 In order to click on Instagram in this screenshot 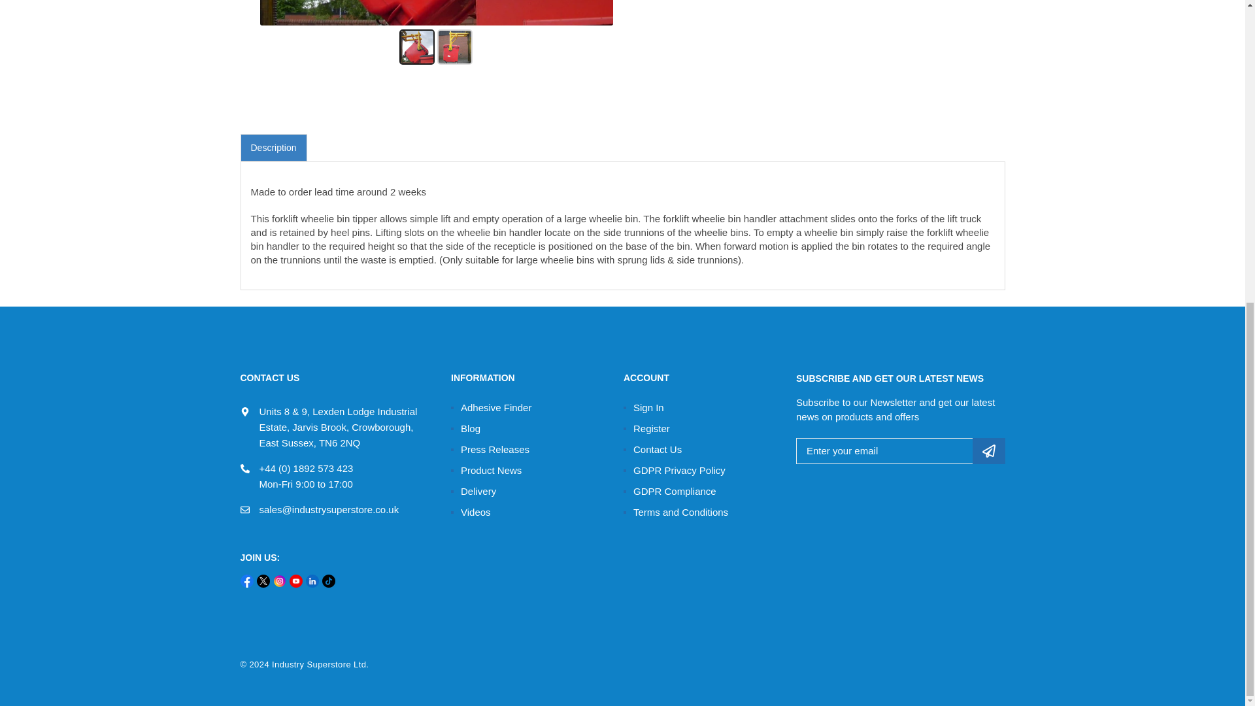, I will do `click(280, 583)`.